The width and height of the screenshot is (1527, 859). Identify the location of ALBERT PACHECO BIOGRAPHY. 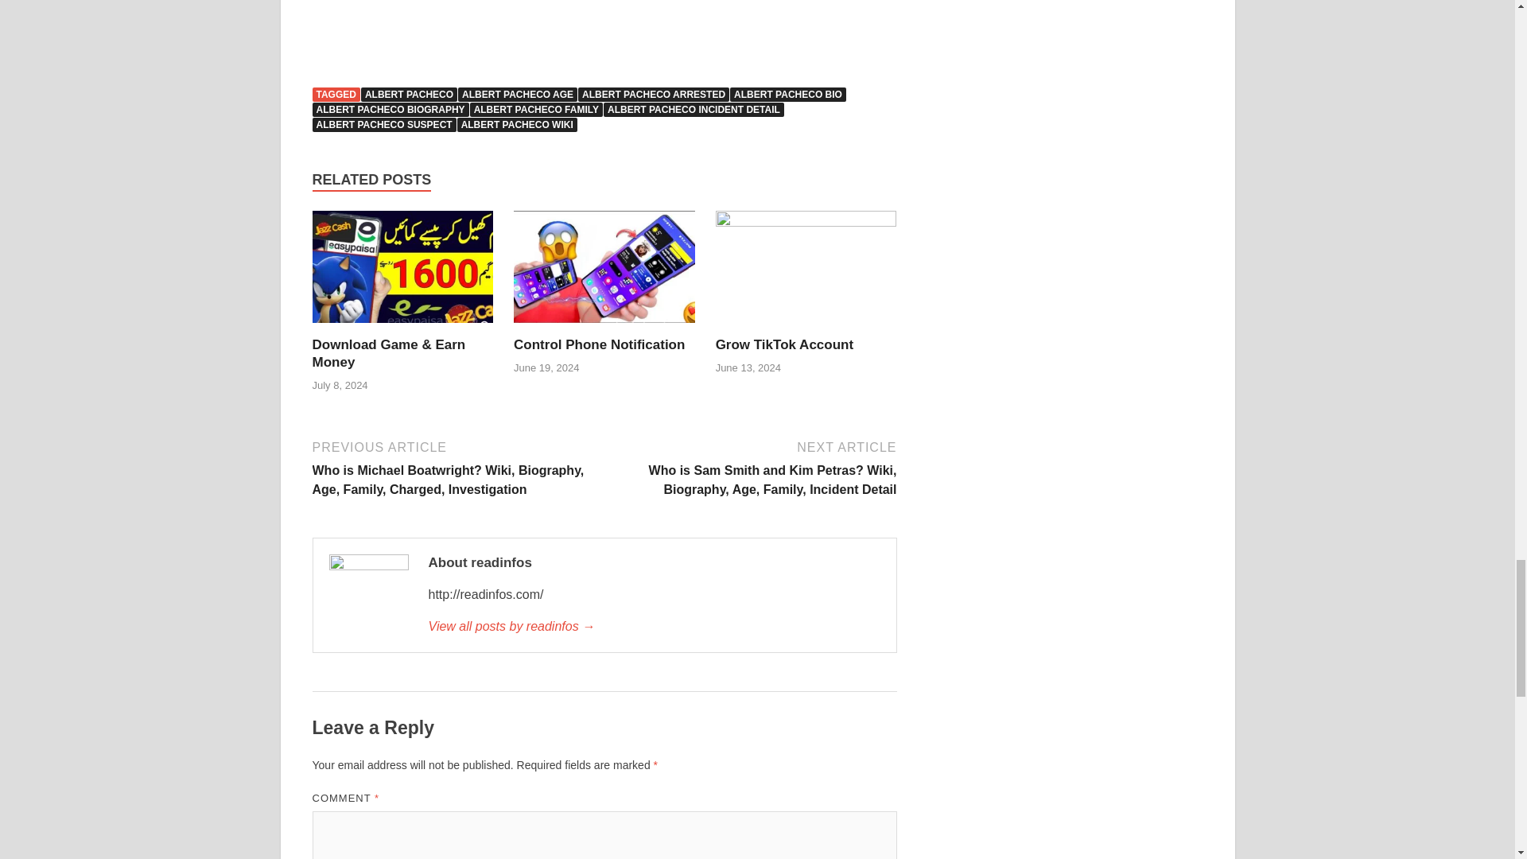
(390, 109).